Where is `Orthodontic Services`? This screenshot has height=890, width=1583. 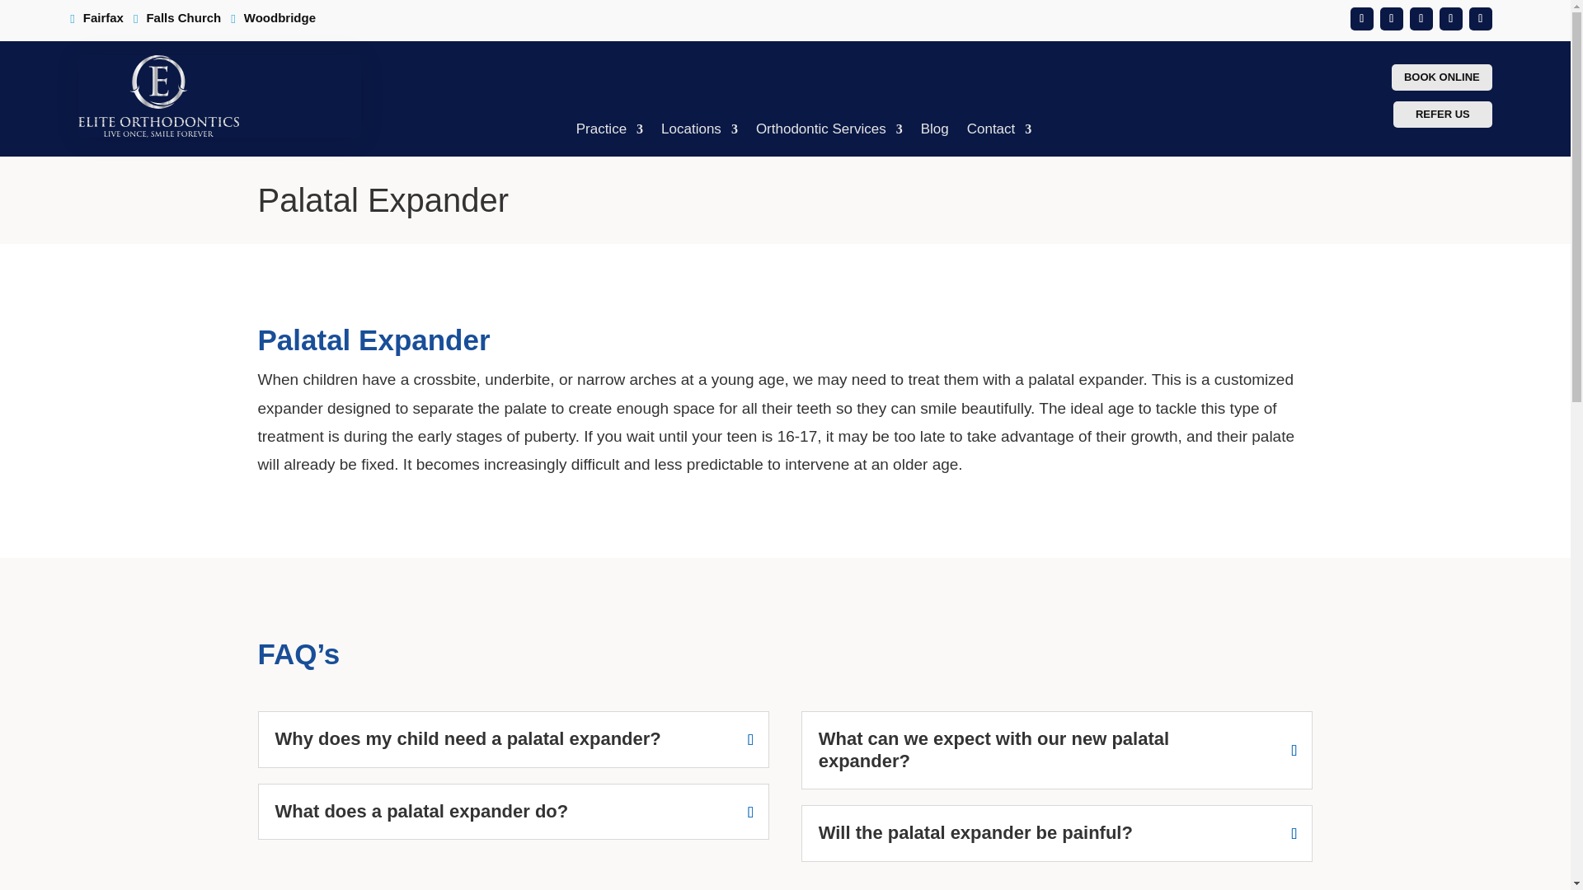 Orthodontic Services is located at coordinates (829, 133).